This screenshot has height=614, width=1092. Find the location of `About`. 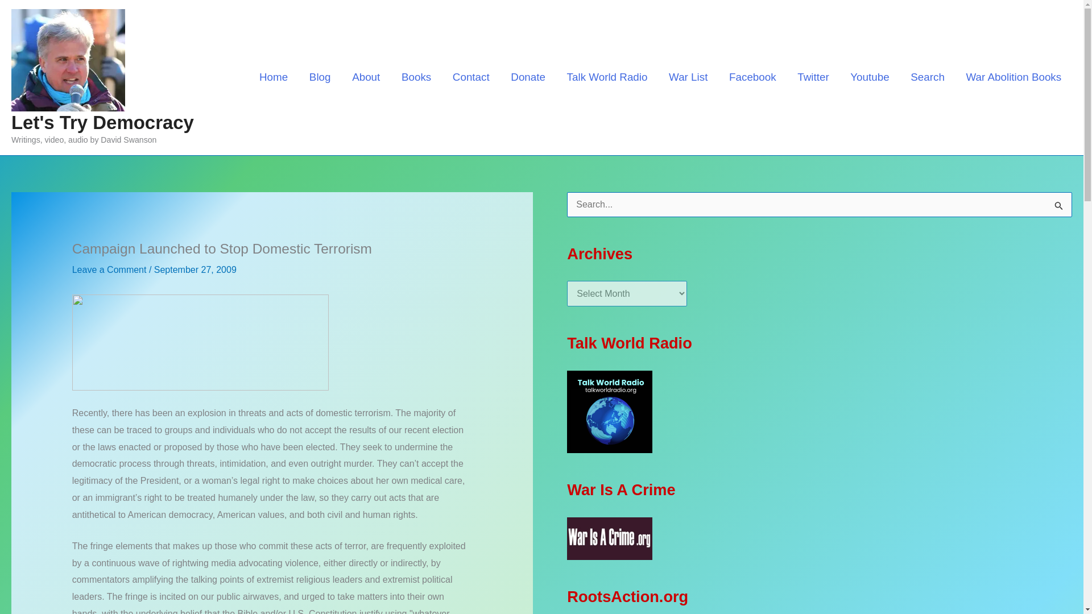

About is located at coordinates (366, 77).